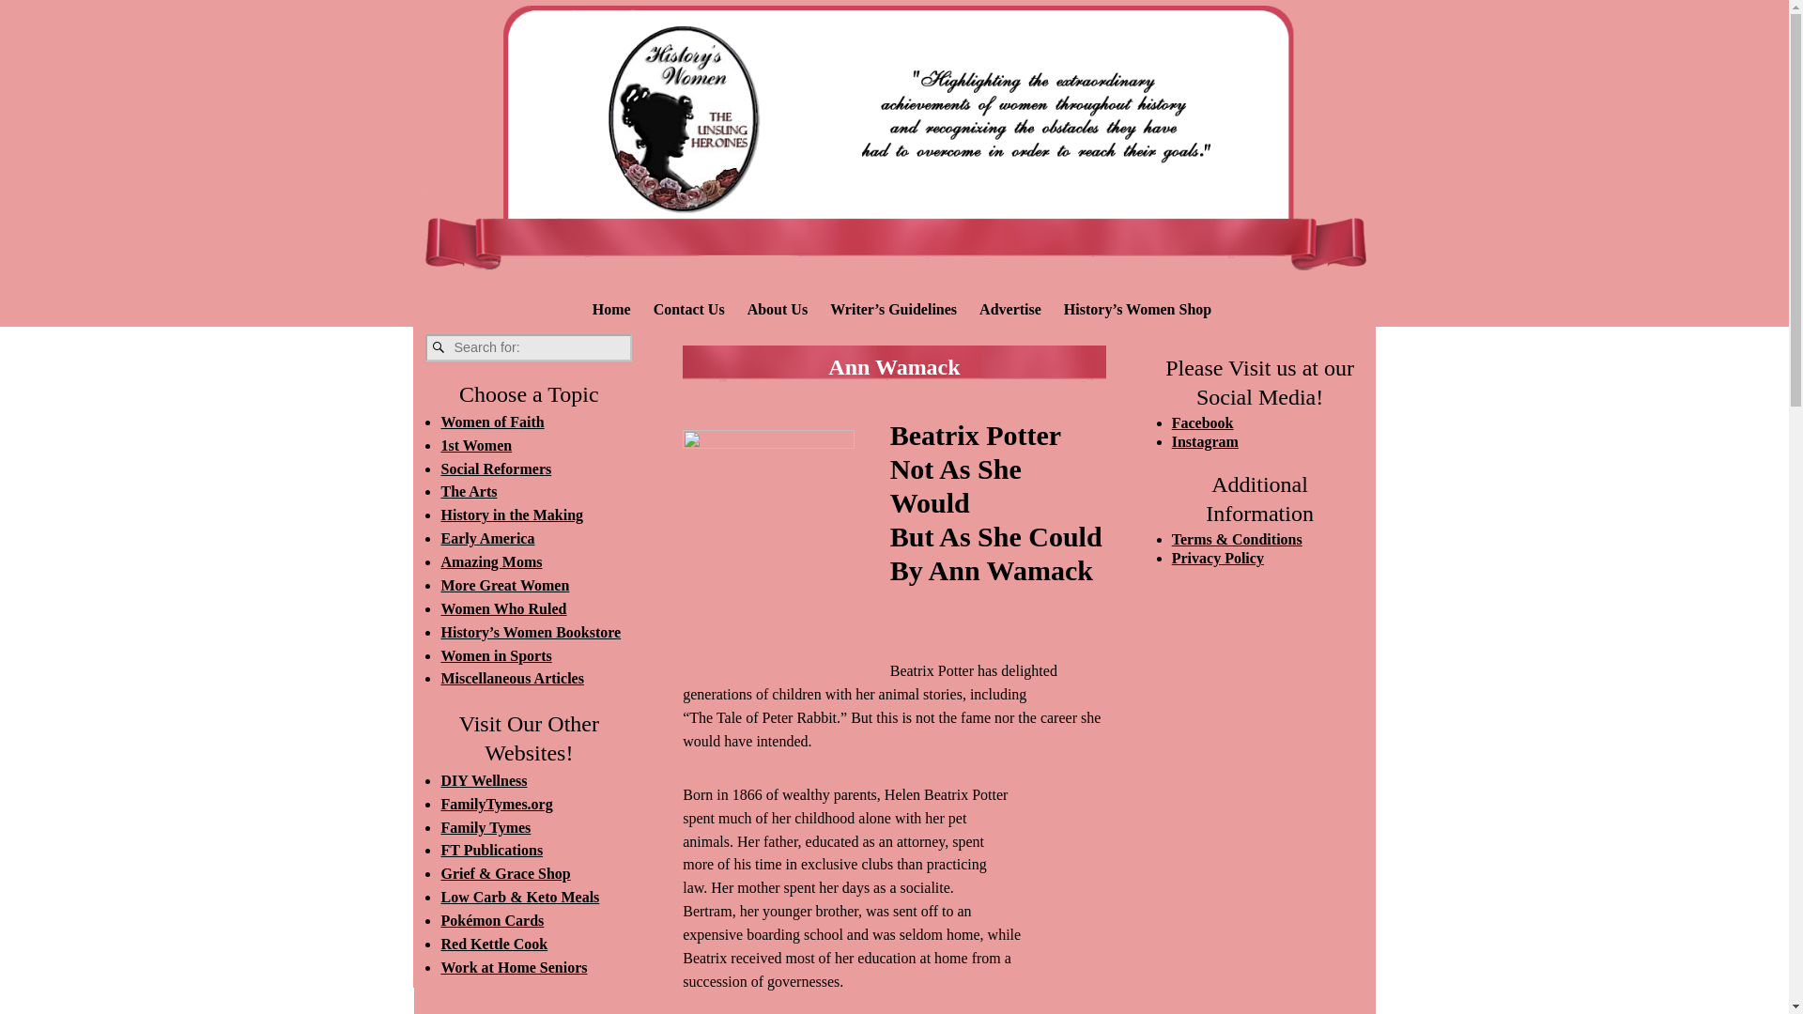 The image size is (1803, 1014). I want to click on 1st Women, so click(475, 445).